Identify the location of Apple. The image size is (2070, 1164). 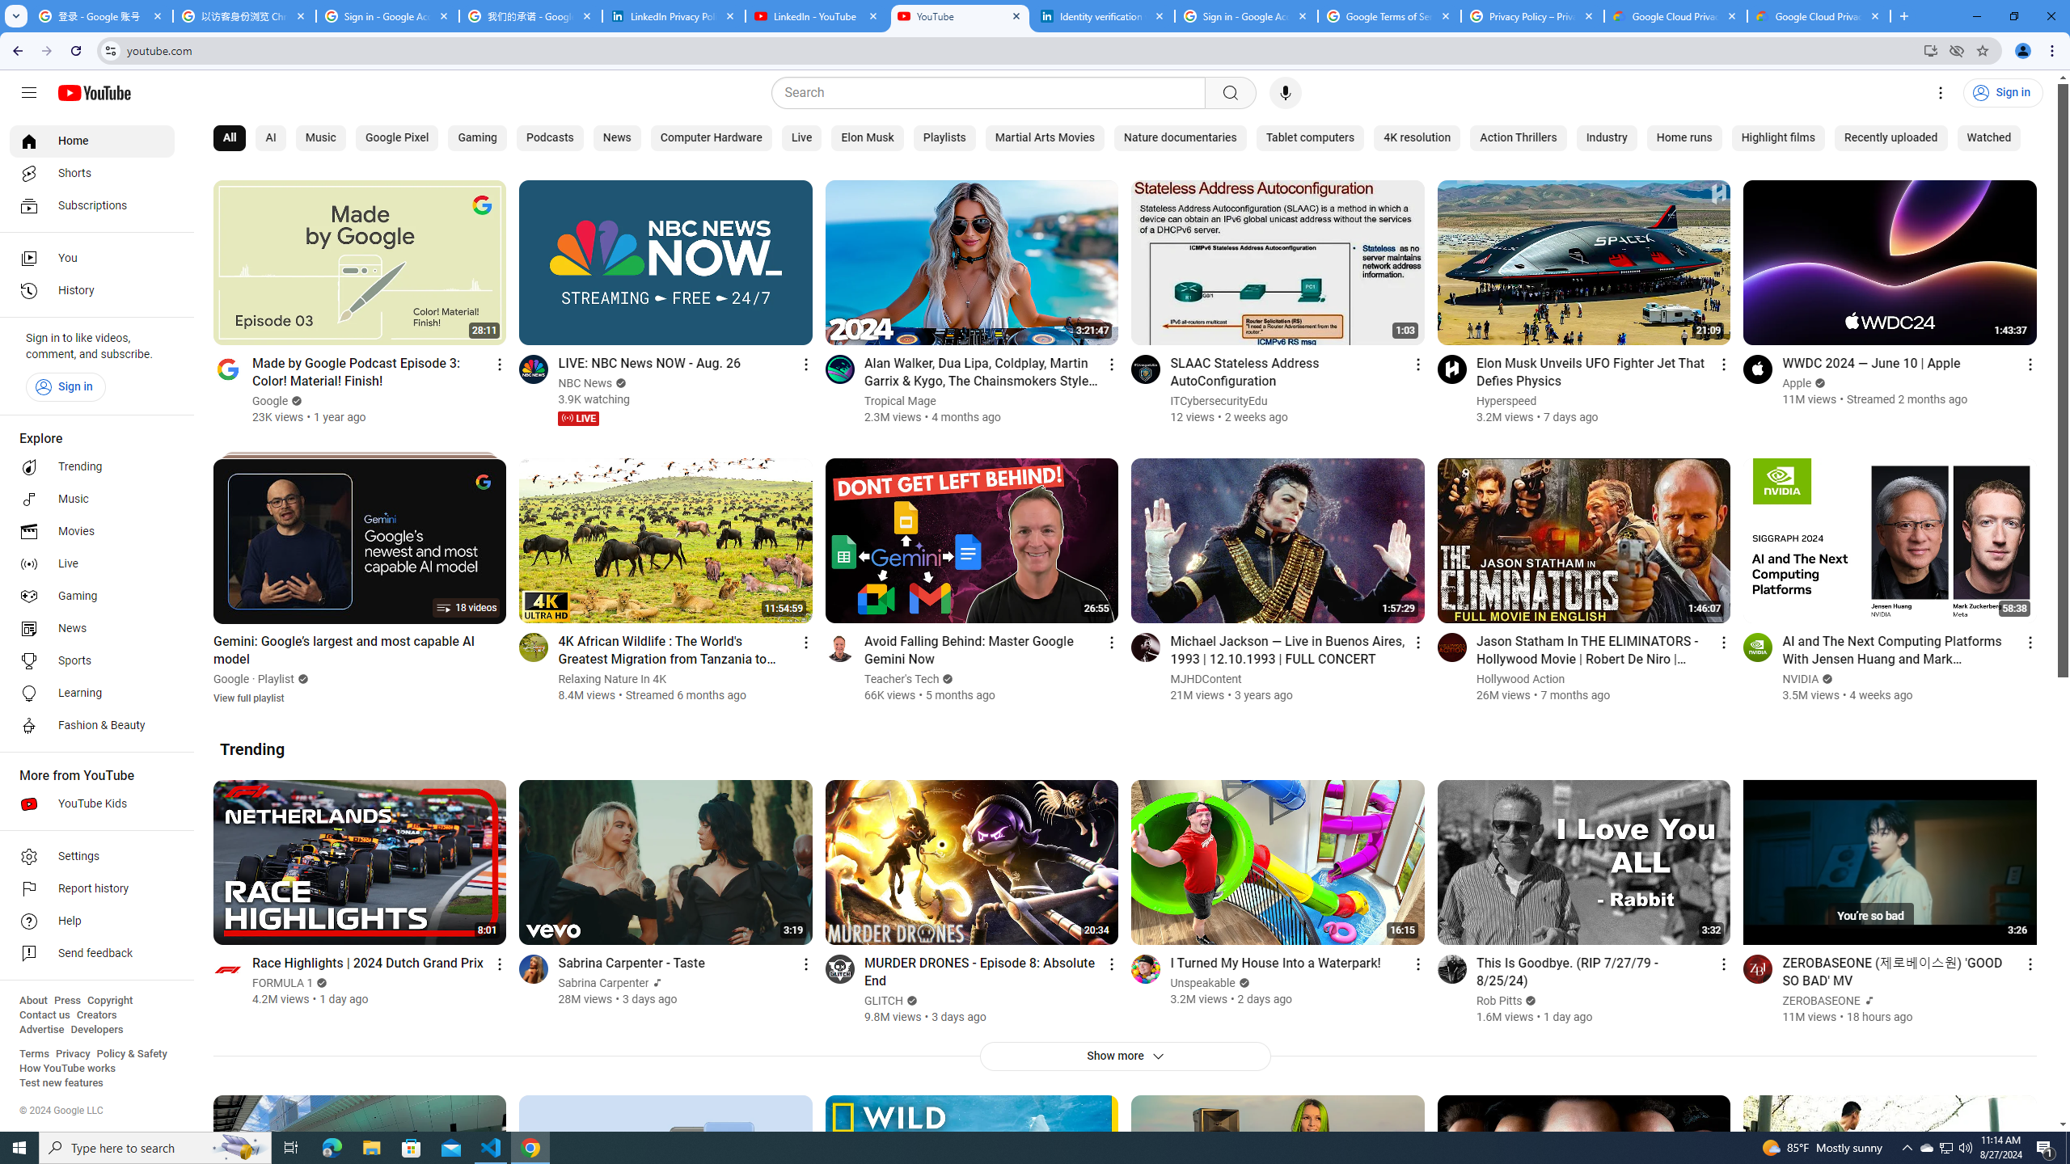
(1798, 383).